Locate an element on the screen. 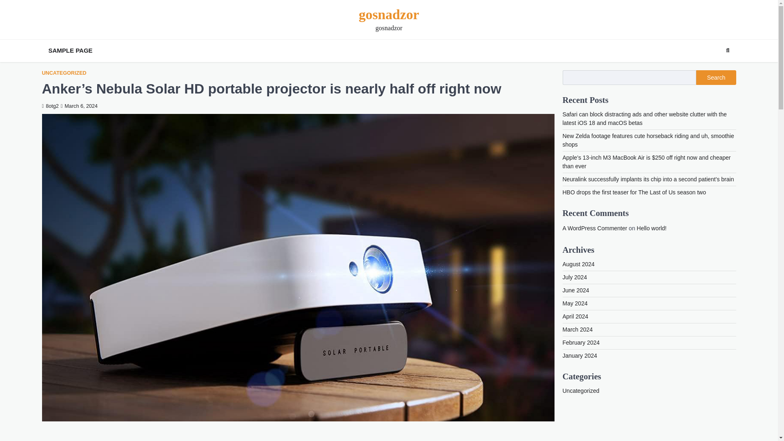  8otg2 is located at coordinates (50, 106).